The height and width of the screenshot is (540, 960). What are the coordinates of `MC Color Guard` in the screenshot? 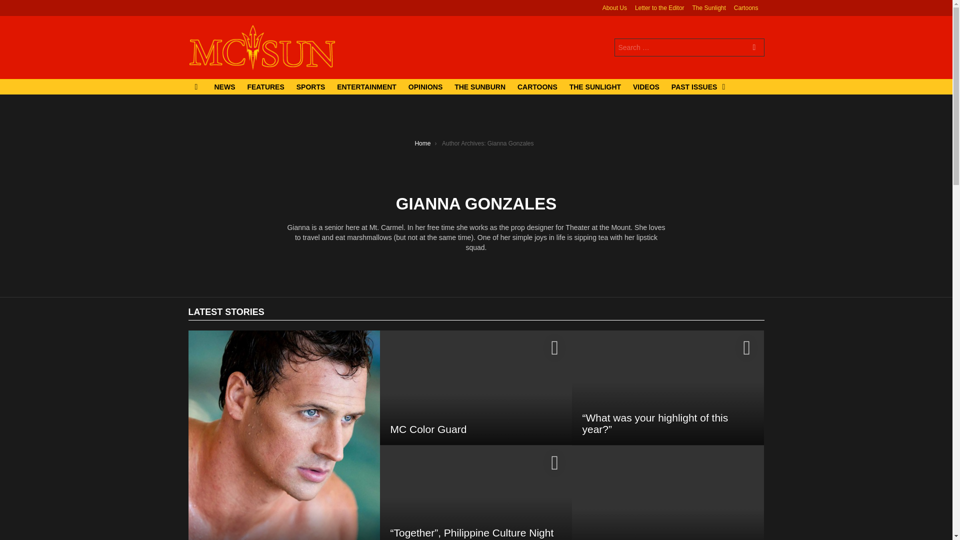 It's located at (428, 429).